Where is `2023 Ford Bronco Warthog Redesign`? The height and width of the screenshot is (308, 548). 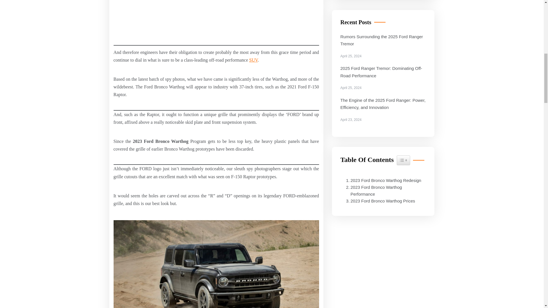 2023 Ford Bronco Warthog Redesign is located at coordinates (382, 180).